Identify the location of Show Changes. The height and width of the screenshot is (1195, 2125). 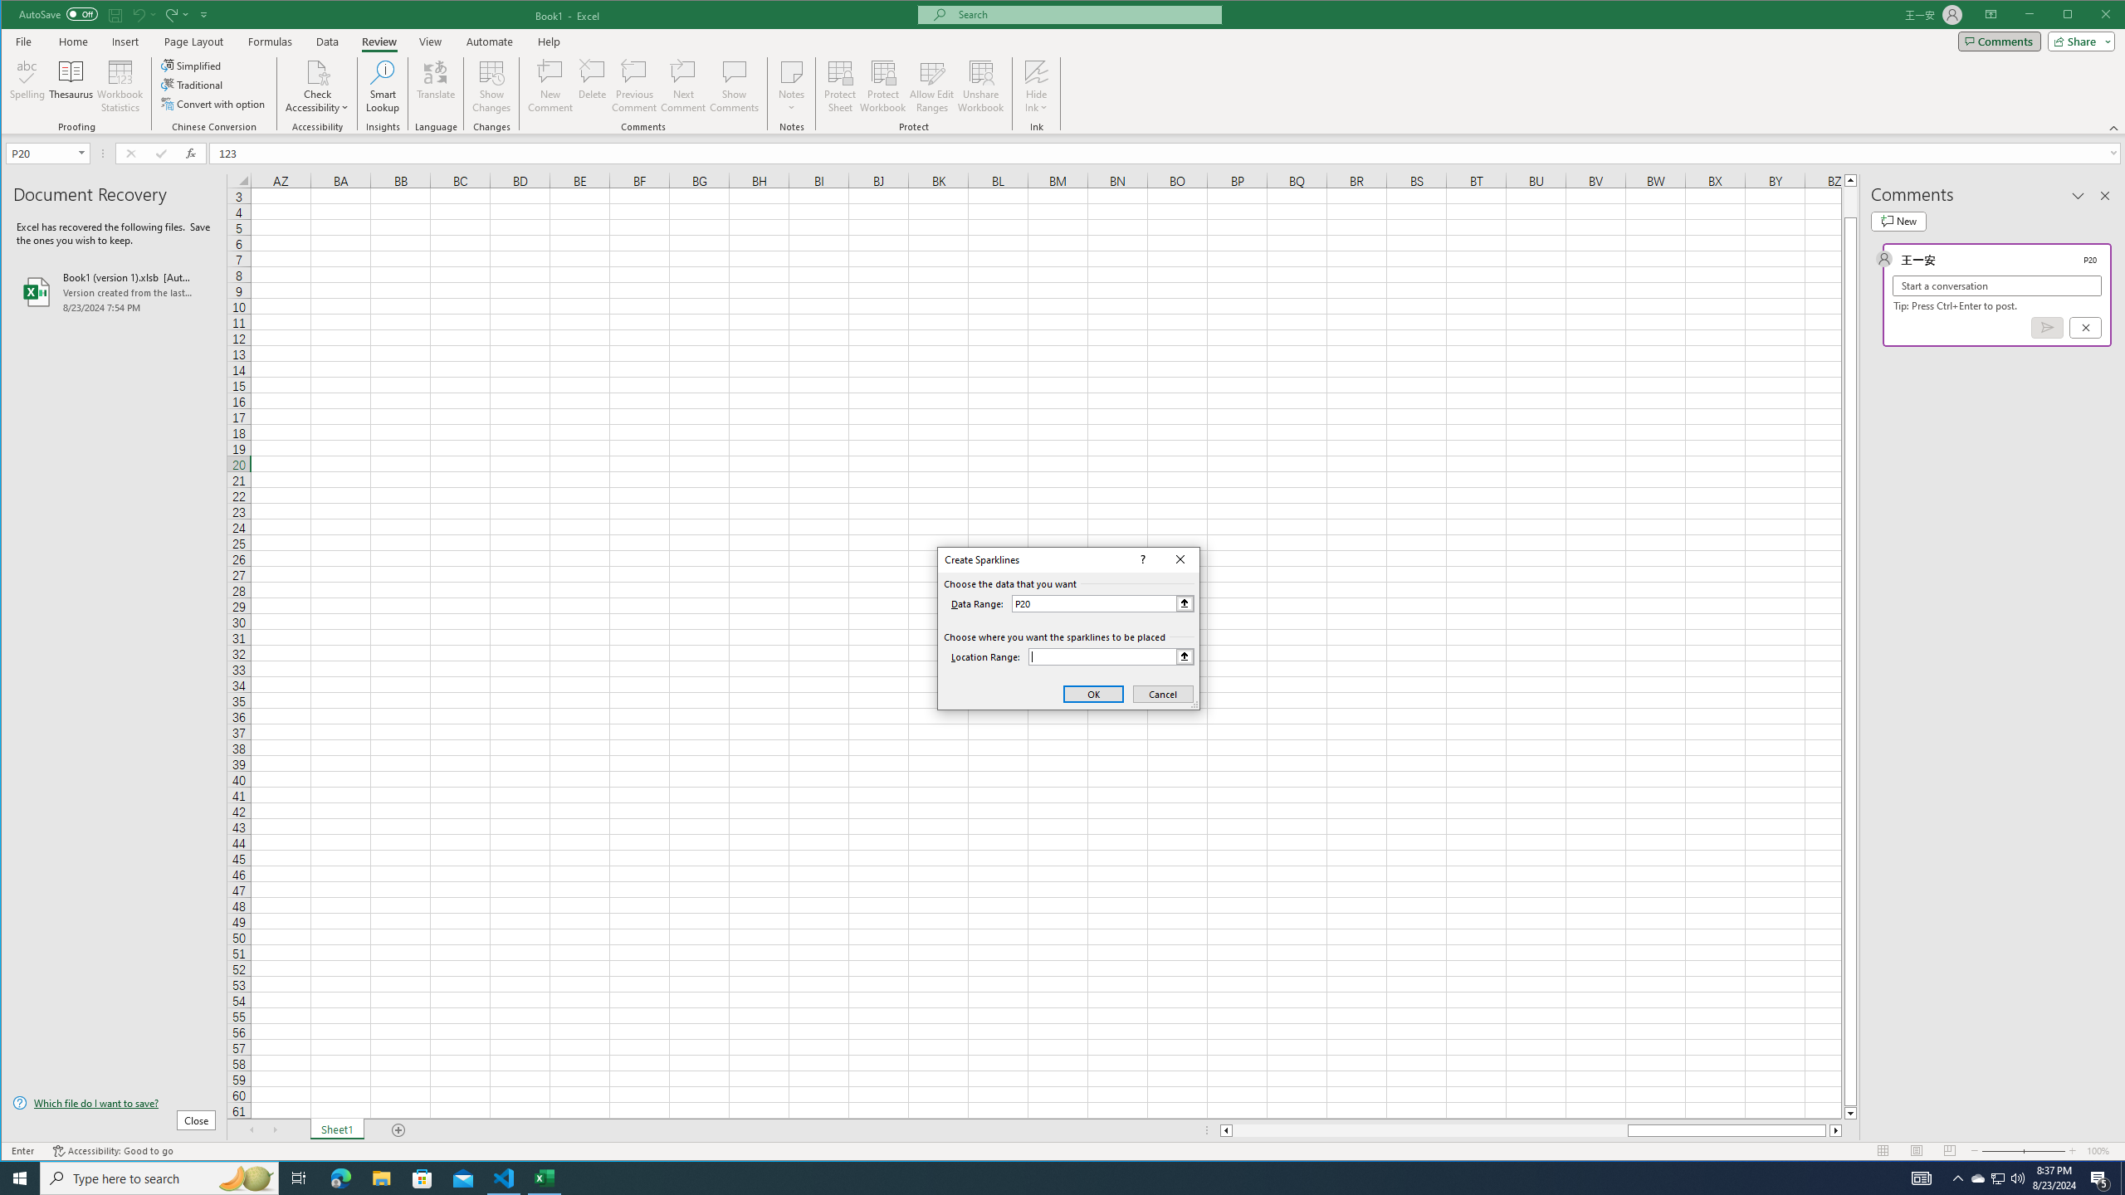
(490, 86).